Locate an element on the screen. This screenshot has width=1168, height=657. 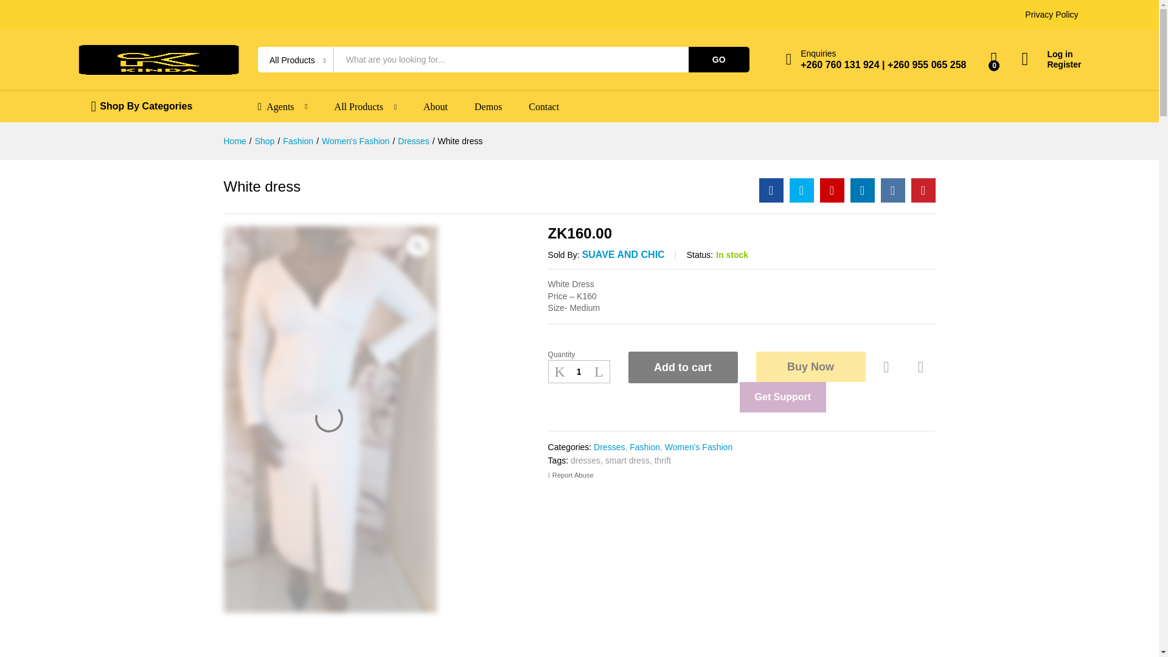
Privacy Policy is located at coordinates (1051, 15).